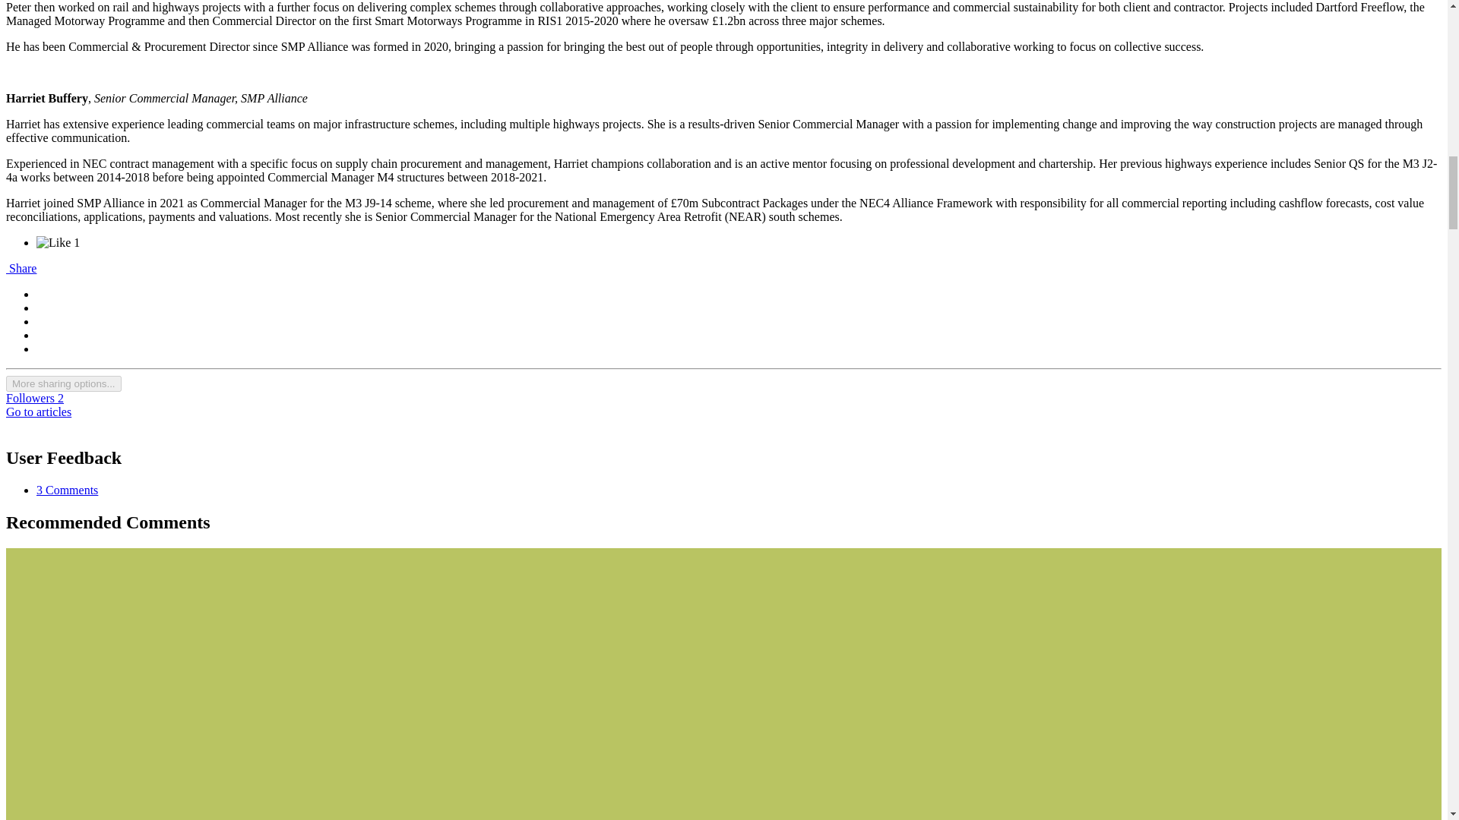 This screenshot has width=1459, height=820. I want to click on Sign in to follow this, so click(35, 398).